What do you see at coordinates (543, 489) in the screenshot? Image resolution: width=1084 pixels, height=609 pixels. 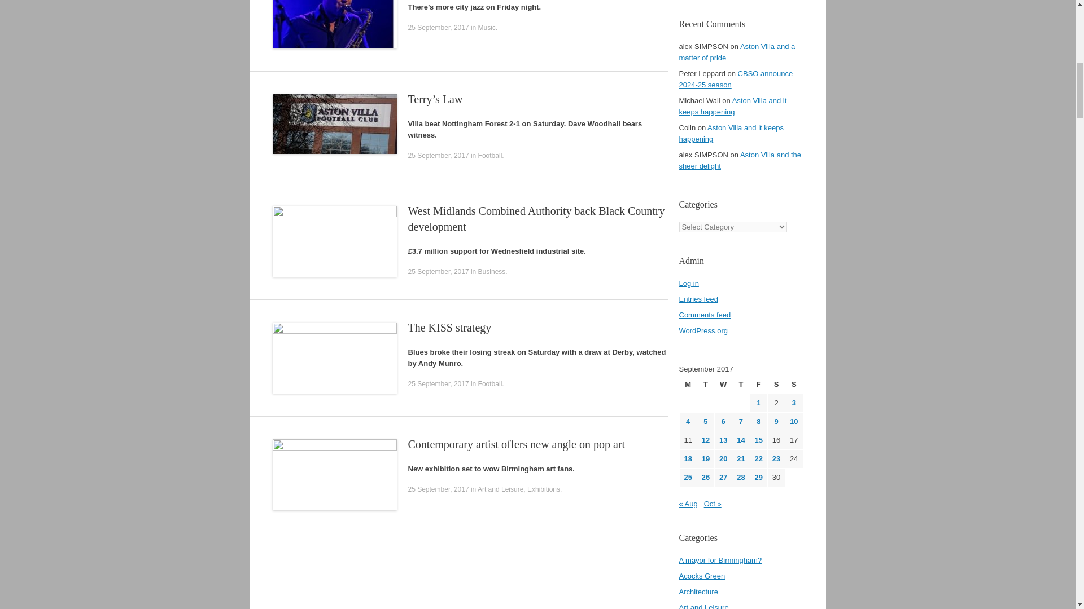 I see `Exhibitions` at bounding box center [543, 489].